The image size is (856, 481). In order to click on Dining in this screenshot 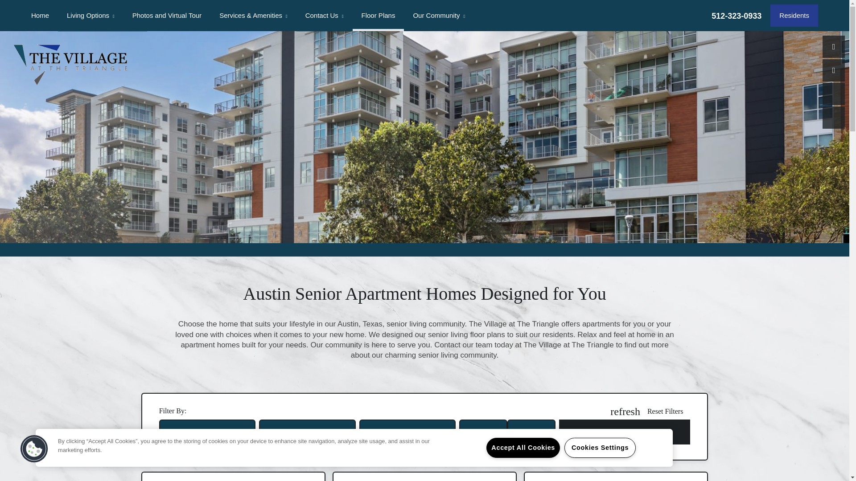, I will do `click(255, 17)`.